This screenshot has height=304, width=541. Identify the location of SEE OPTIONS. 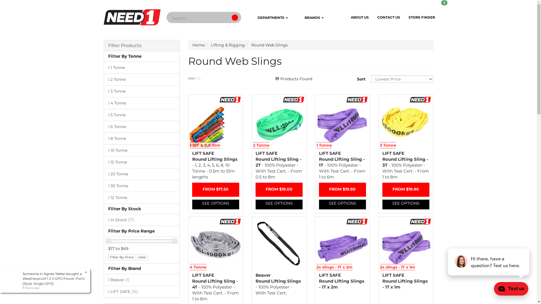
(406, 204).